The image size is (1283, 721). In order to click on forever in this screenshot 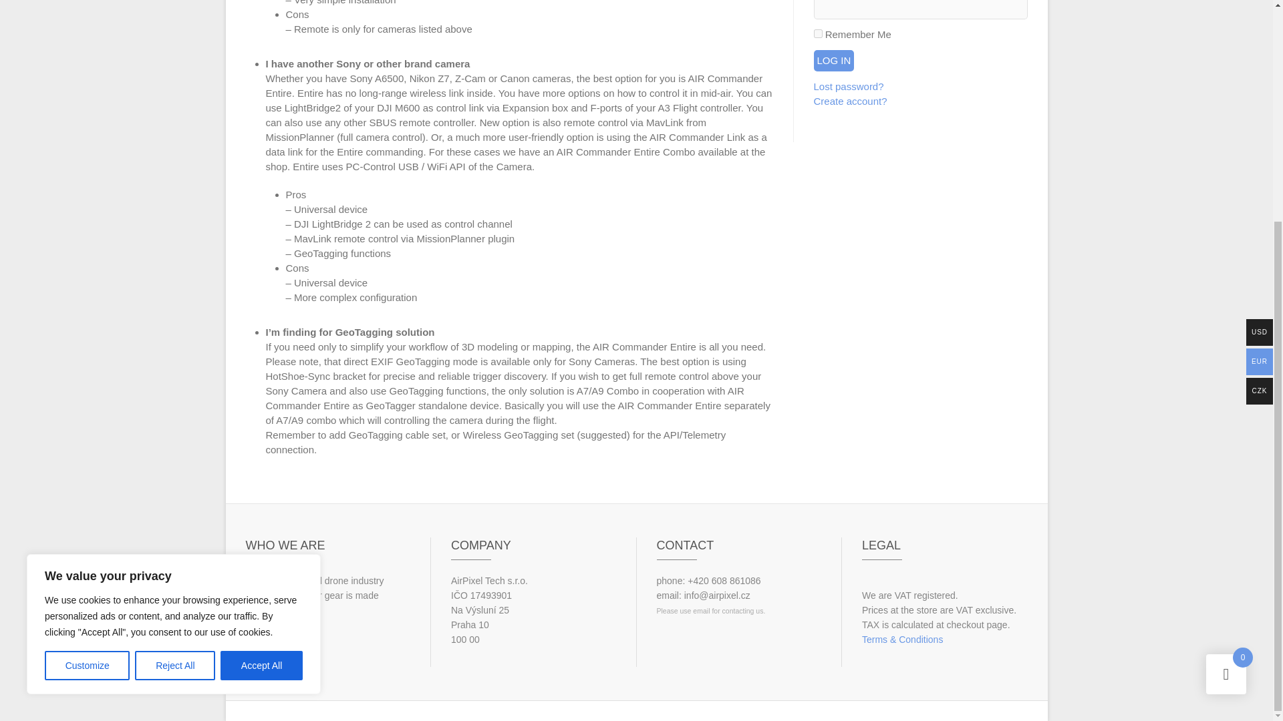, I will do `click(818, 33)`.